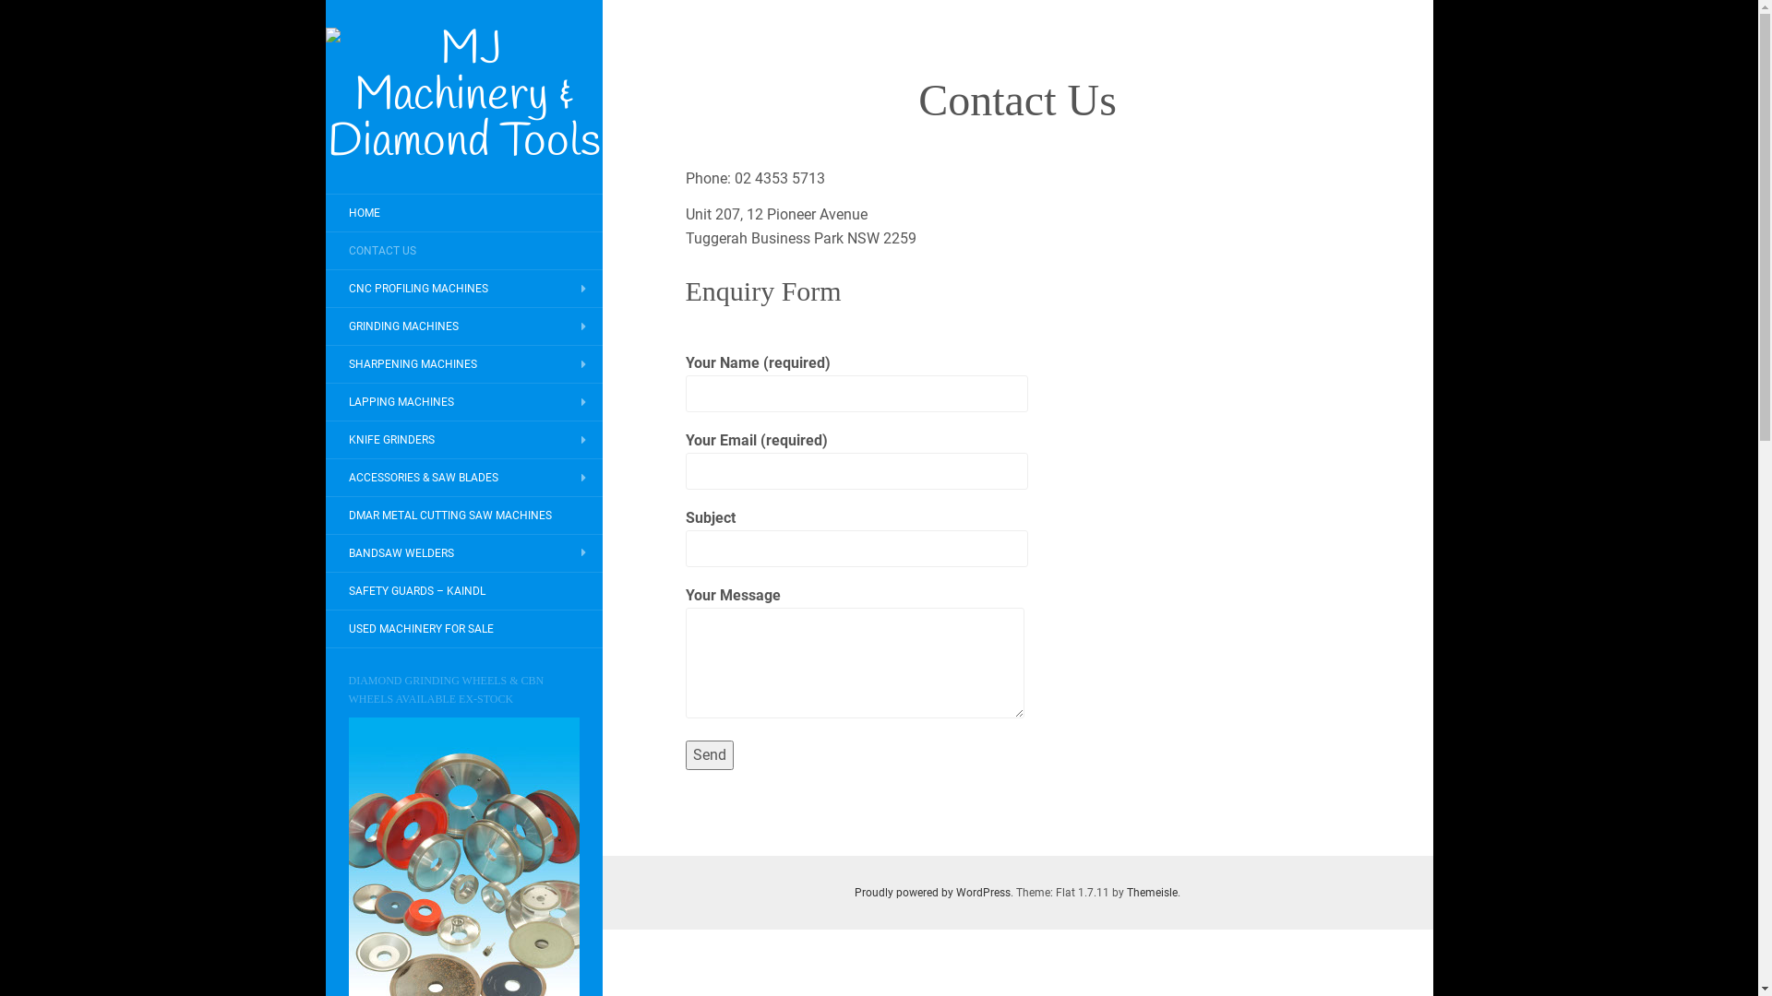 This screenshot has height=996, width=1772. Describe the element at coordinates (421, 629) in the screenshot. I see `USED MACHINERY FOR SALE` at that location.